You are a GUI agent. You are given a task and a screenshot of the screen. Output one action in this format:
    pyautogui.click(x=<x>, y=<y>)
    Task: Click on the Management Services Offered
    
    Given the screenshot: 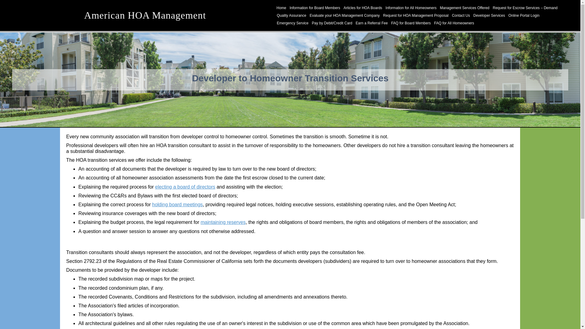 What is the action you would take?
    pyautogui.click(x=465, y=8)
    